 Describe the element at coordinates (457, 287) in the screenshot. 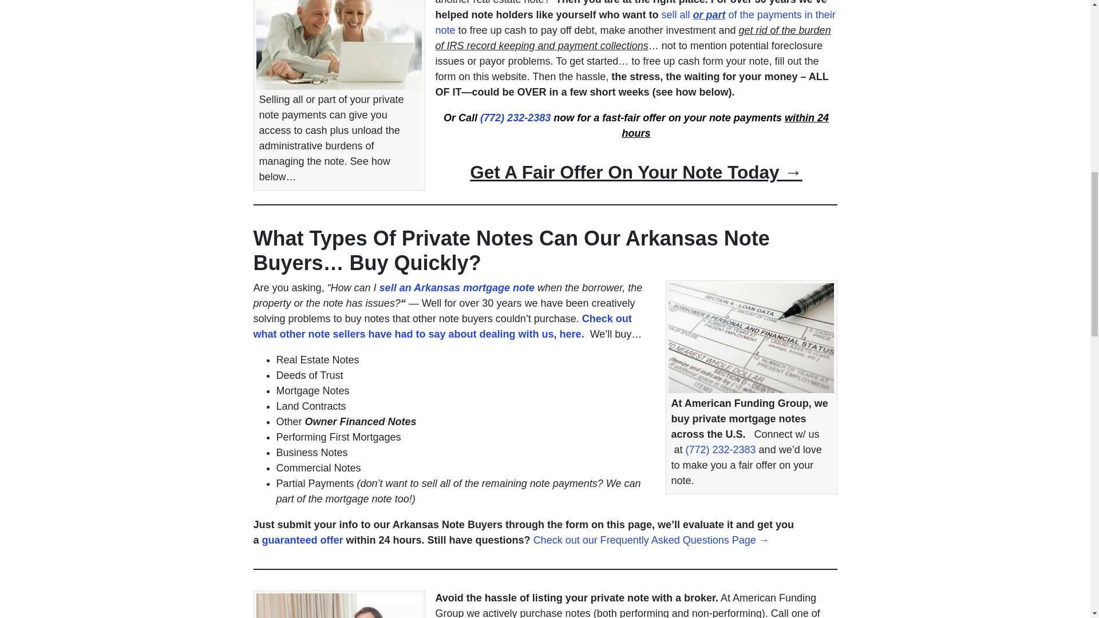

I see `sell an Arkansas mortgage note` at that location.